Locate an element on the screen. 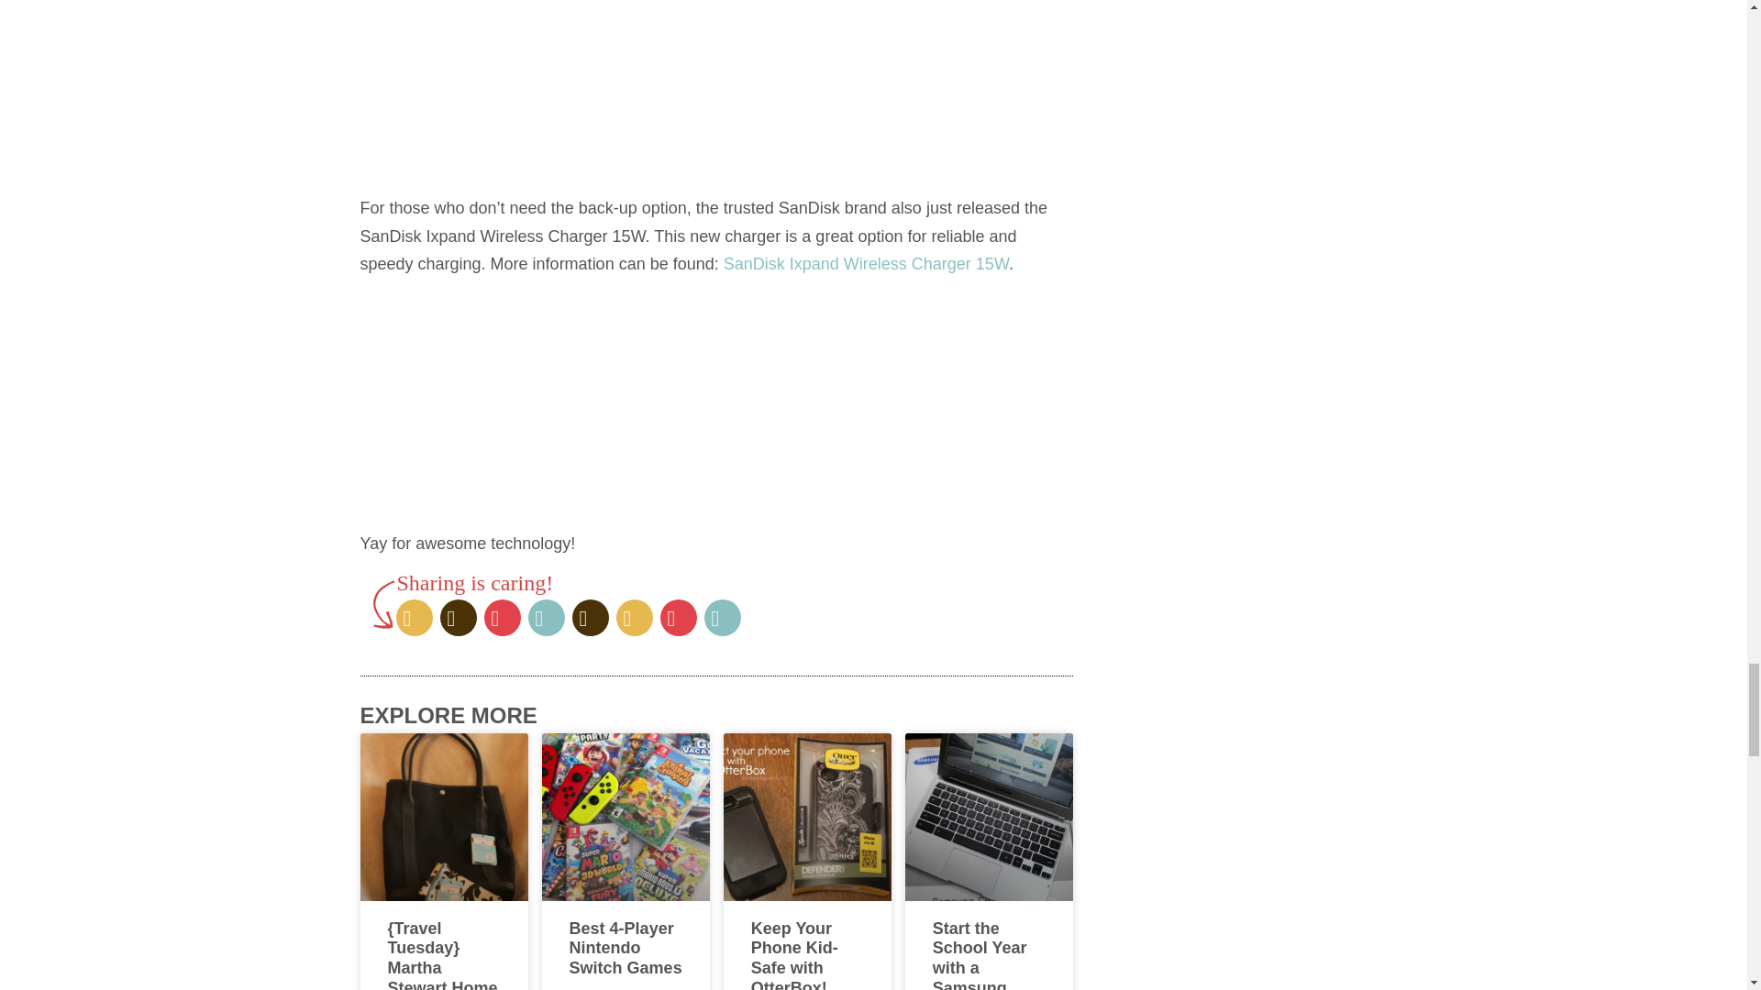  More Options is located at coordinates (723, 618).